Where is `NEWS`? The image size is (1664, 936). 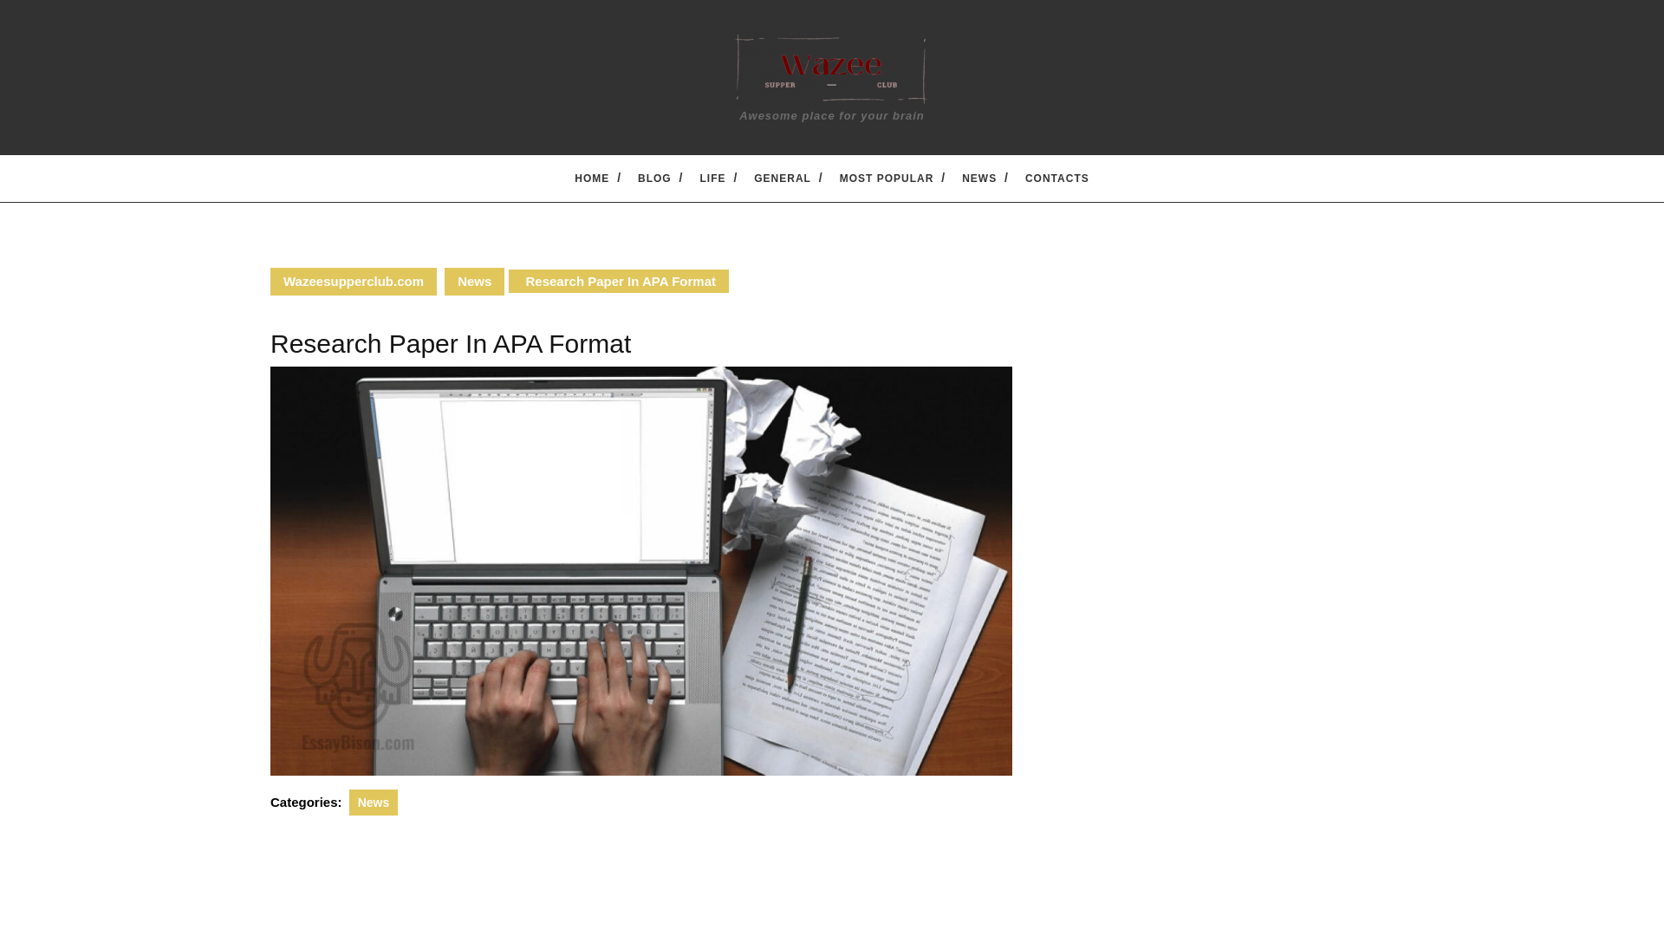 NEWS is located at coordinates (979, 178).